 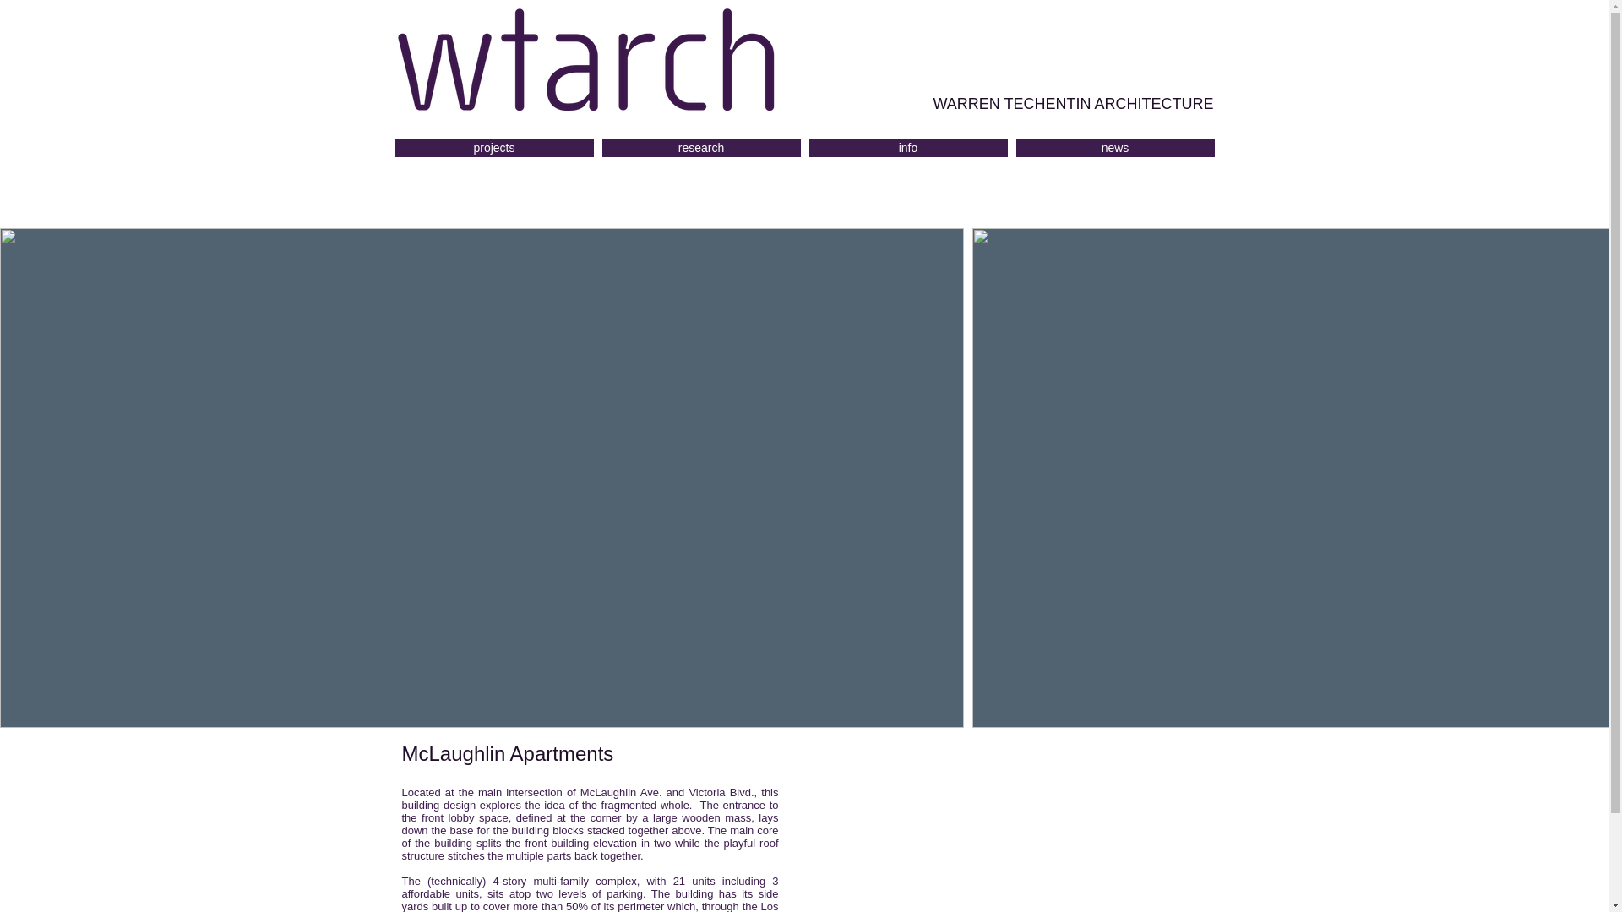 I want to click on news, so click(x=1113, y=148).